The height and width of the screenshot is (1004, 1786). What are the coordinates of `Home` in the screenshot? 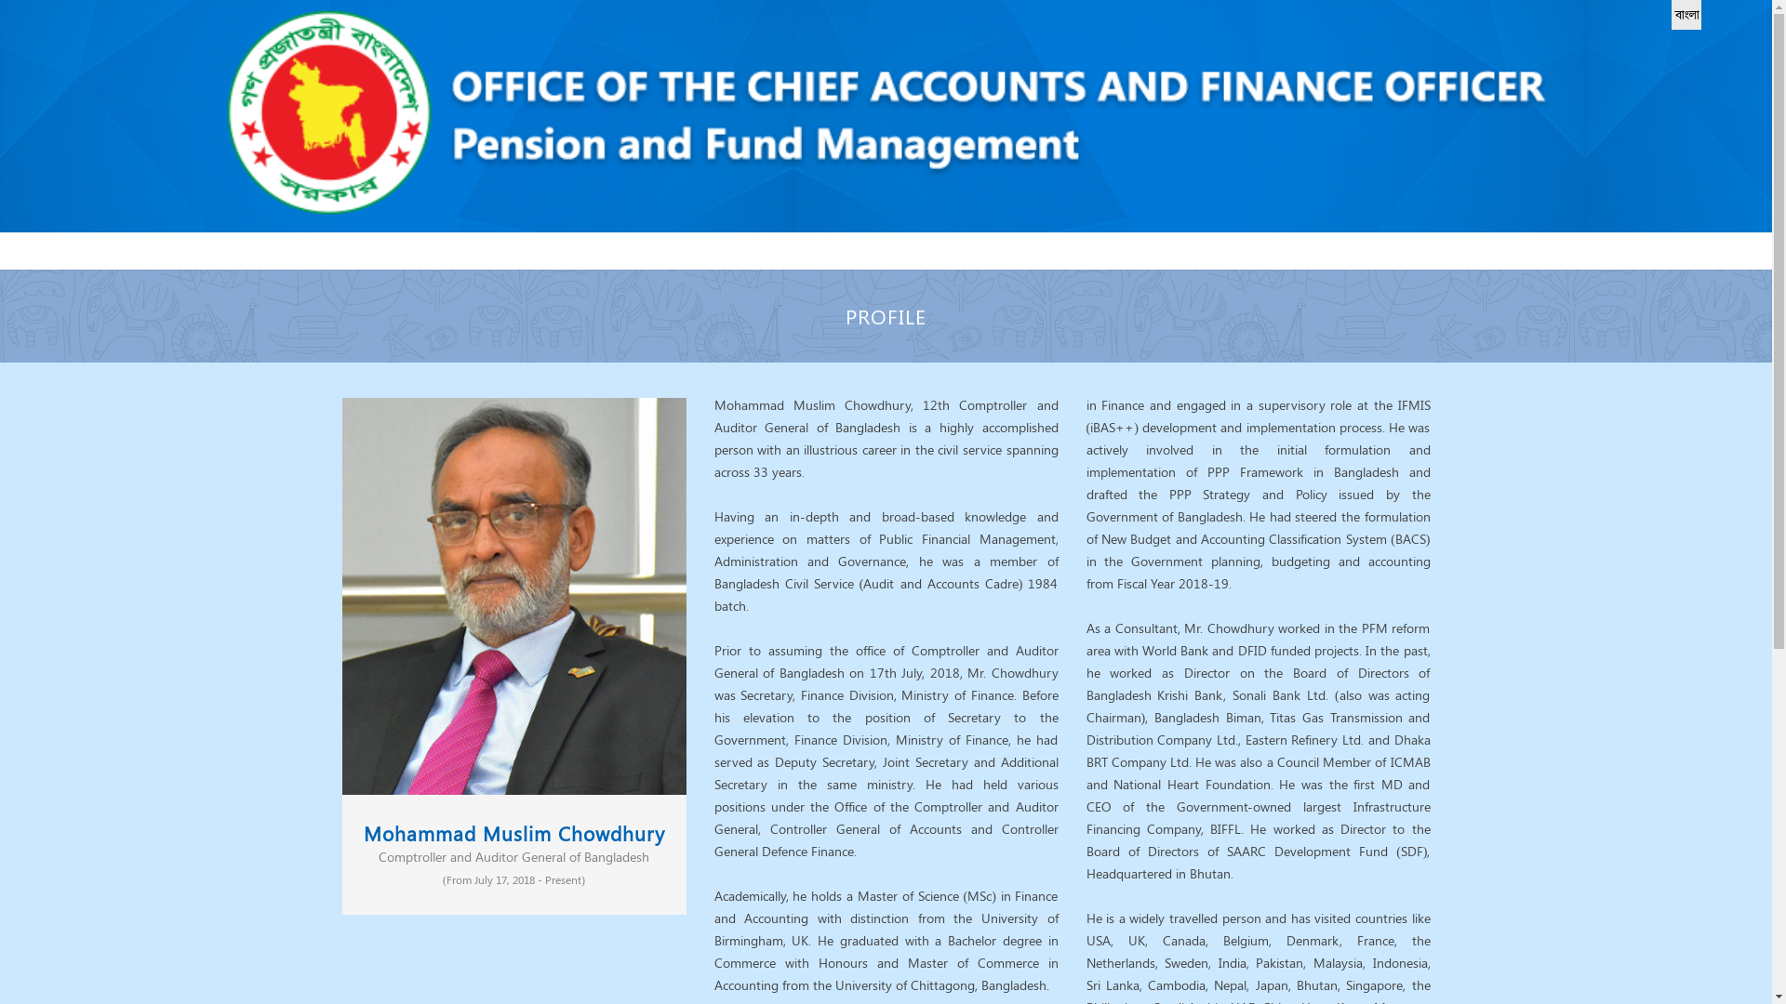 It's located at (389, 243).